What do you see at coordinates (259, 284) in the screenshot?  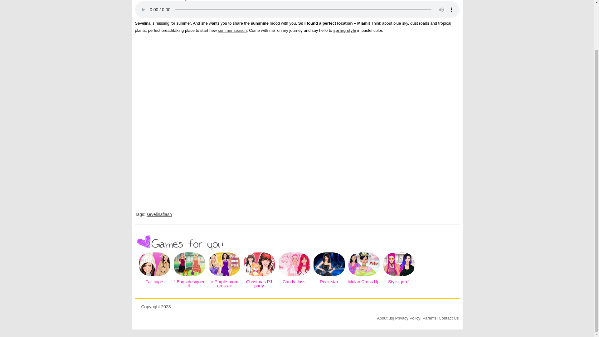 I see `Christmas PJ party` at bounding box center [259, 284].